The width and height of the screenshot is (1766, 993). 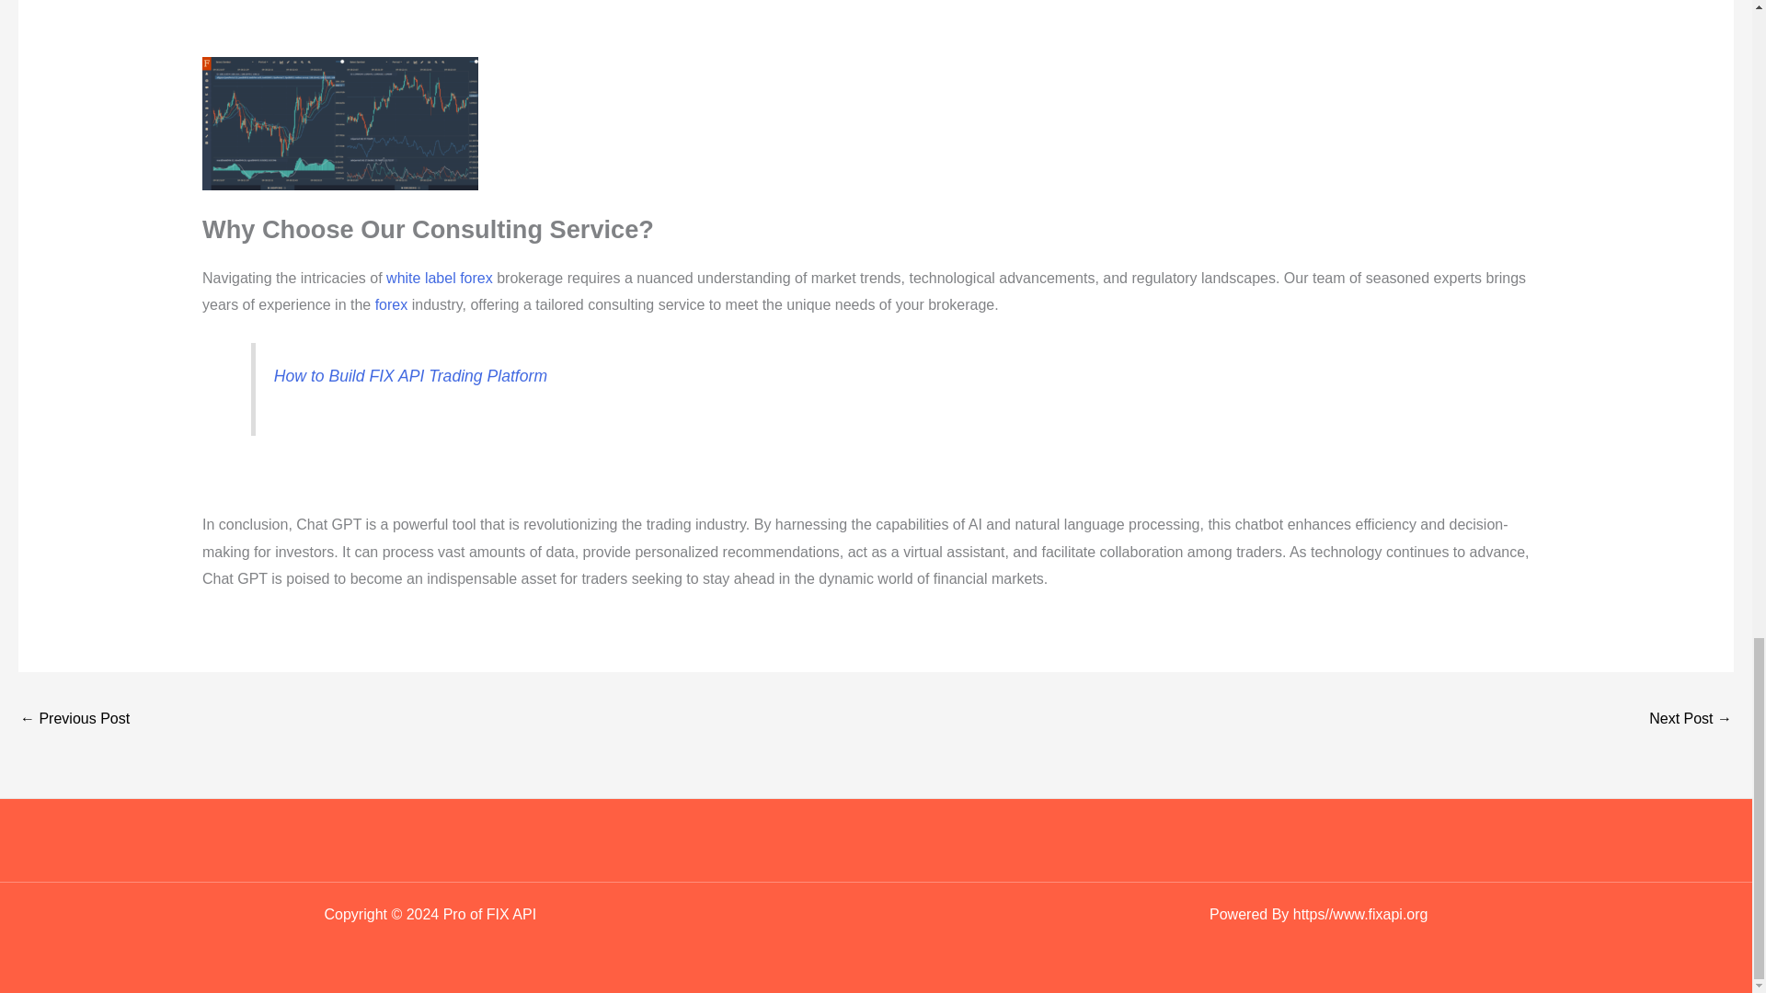 What do you see at coordinates (391, 304) in the screenshot?
I see `forex` at bounding box center [391, 304].